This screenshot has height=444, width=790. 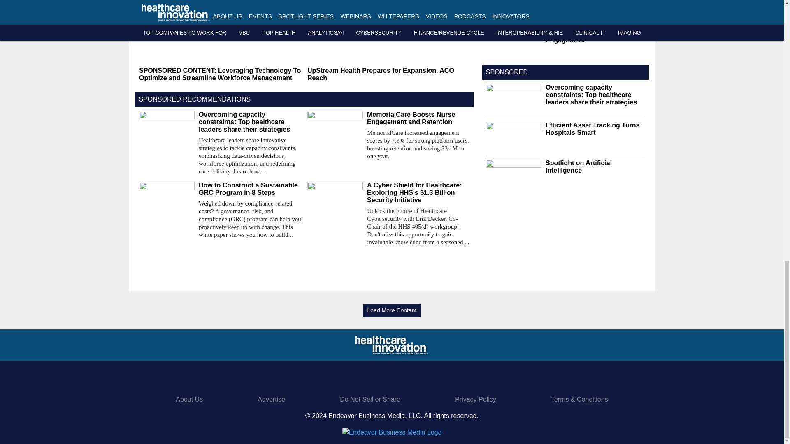 What do you see at coordinates (418, 118) in the screenshot?
I see `MemorialCare Boosts Nurse Engagement and Retention` at bounding box center [418, 118].